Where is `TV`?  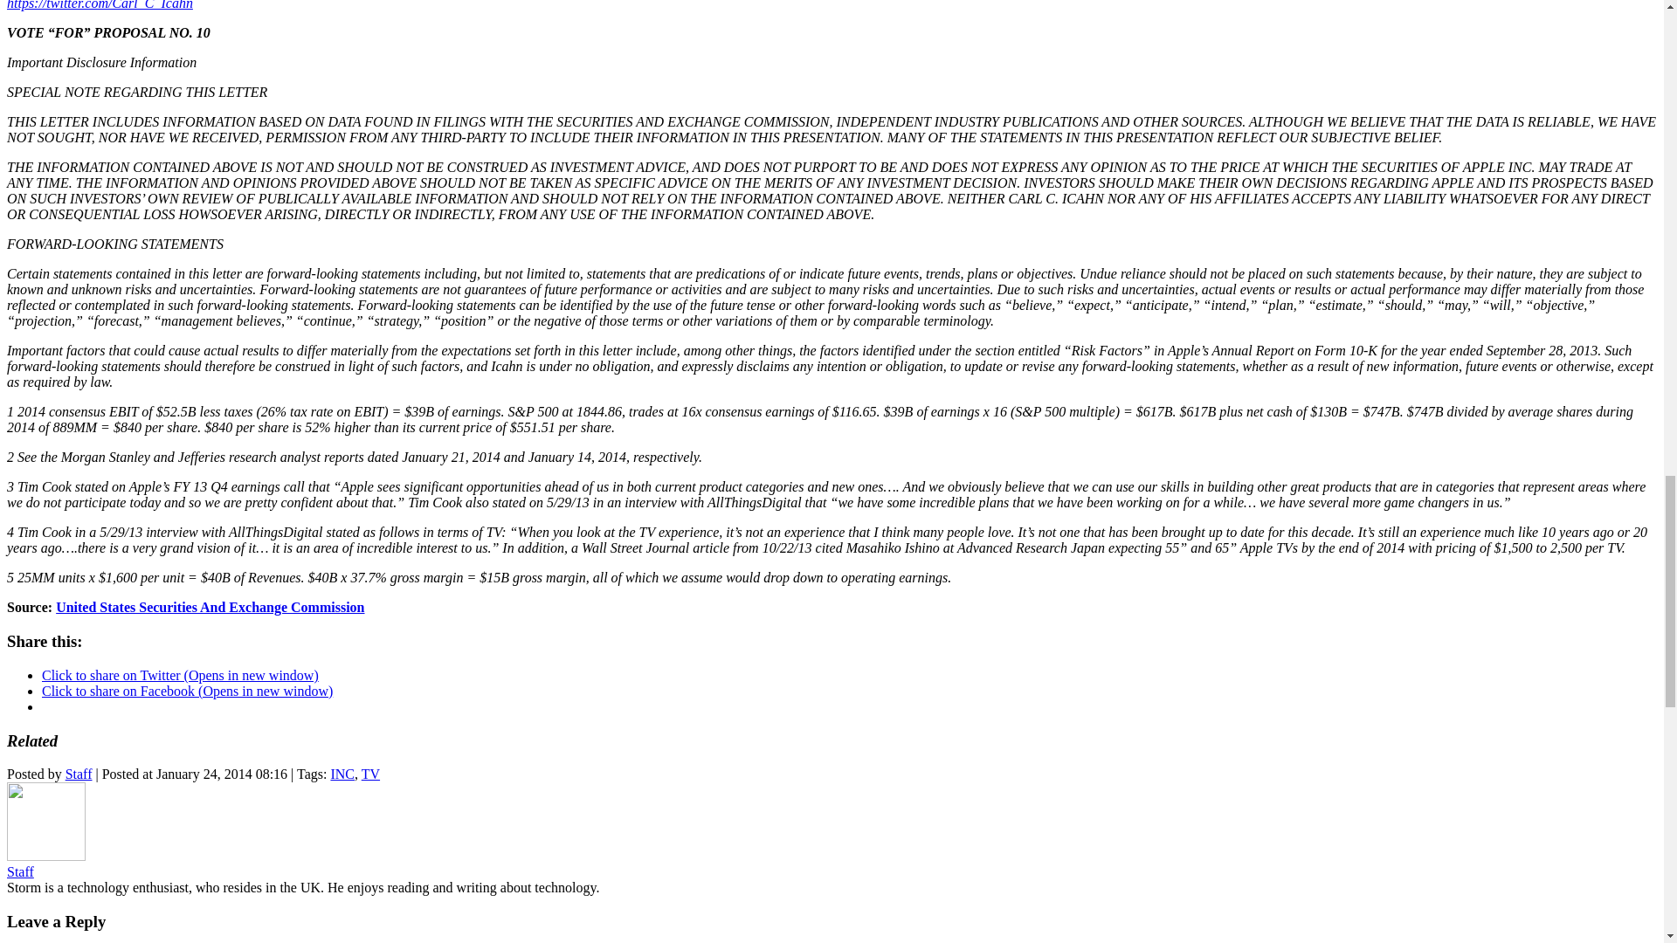
TV is located at coordinates (370, 774).